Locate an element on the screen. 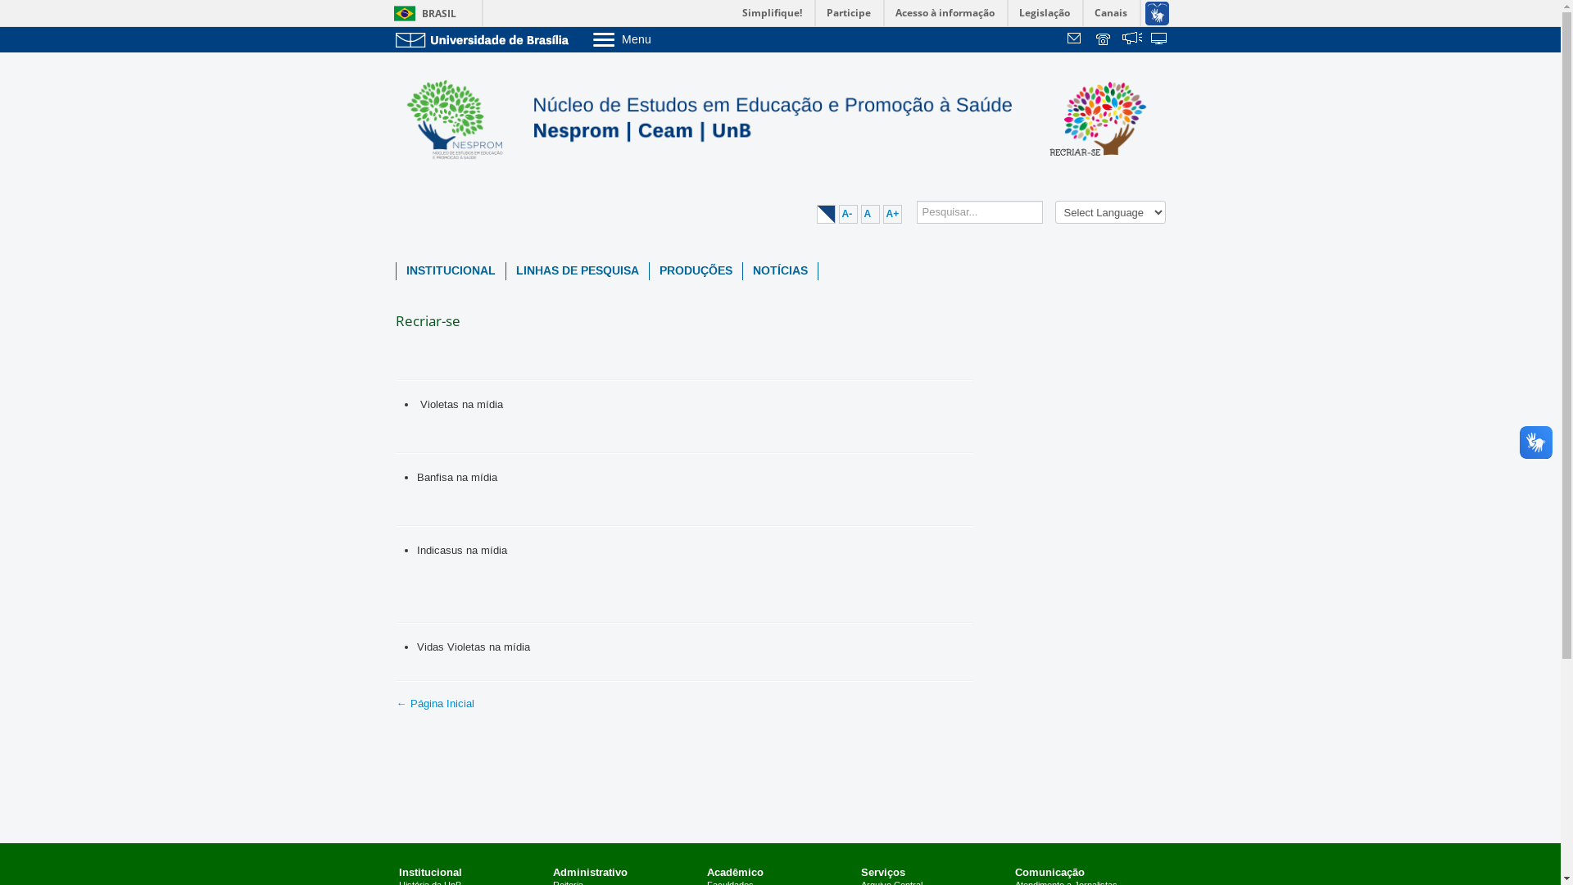 This screenshot has height=885, width=1573. Telefones da UnB is located at coordinates (1104, 40).